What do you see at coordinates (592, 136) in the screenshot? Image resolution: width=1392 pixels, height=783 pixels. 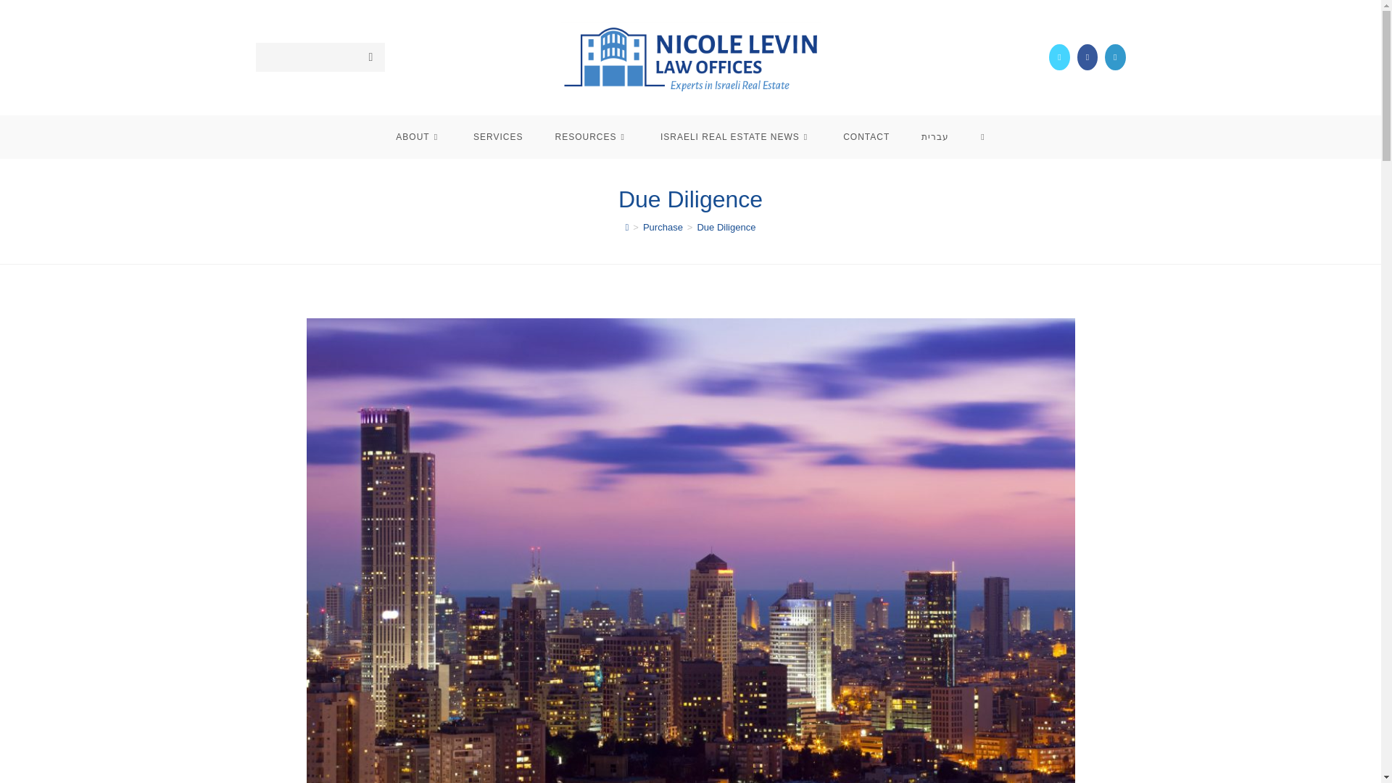 I see `RESOURCES` at bounding box center [592, 136].